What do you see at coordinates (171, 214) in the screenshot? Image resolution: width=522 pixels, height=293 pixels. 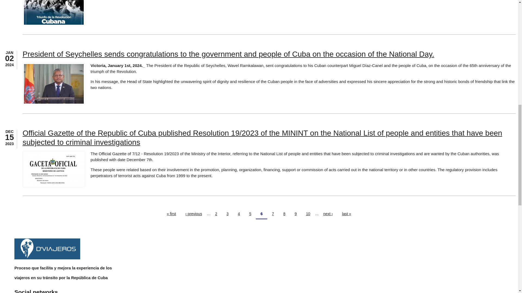 I see `Go to first page` at bounding box center [171, 214].